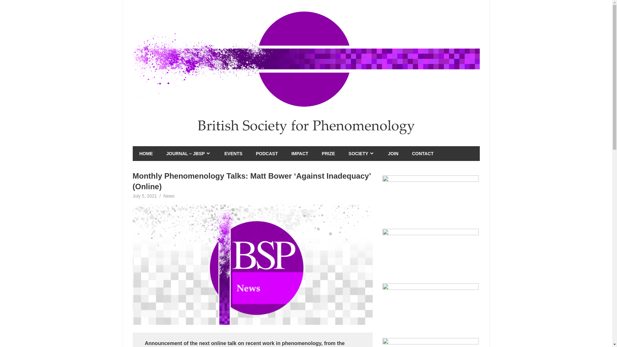  What do you see at coordinates (423, 154) in the screenshot?
I see `CONTACT` at bounding box center [423, 154].